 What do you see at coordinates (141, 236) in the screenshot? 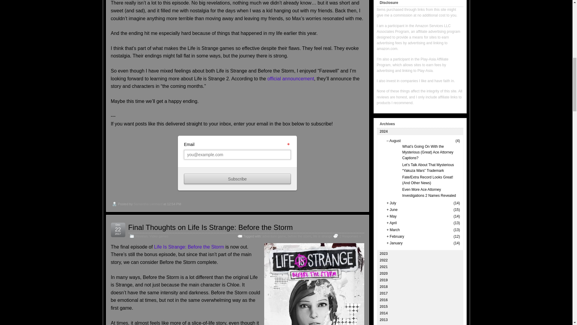
I see `Reviews` at bounding box center [141, 236].